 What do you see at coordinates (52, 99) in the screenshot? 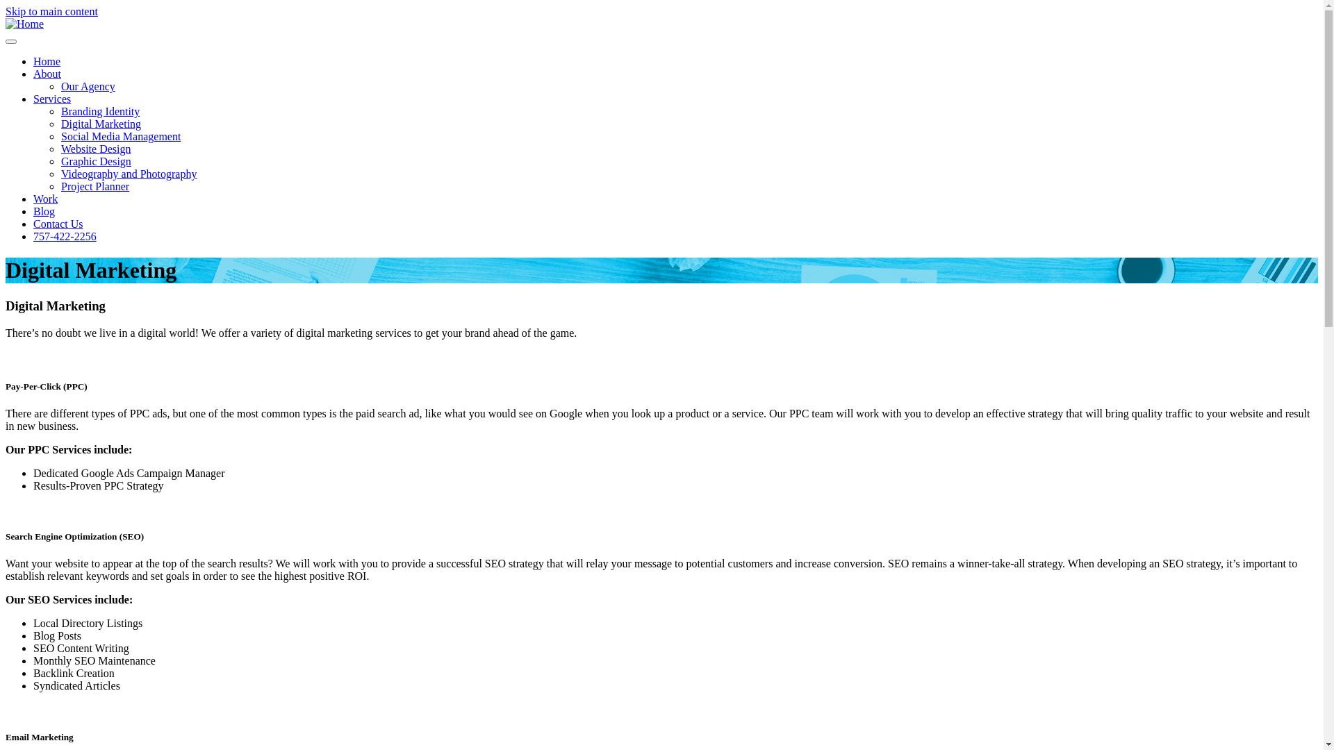
I see `Services` at bounding box center [52, 99].